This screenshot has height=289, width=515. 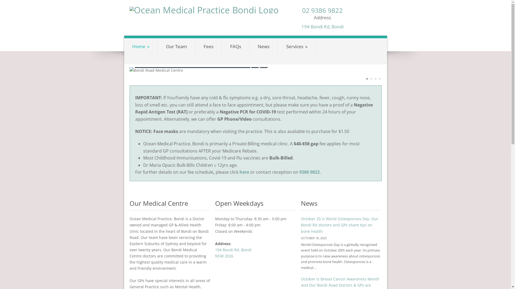 I want to click on 9386 9822, so click(x=310, y=172).